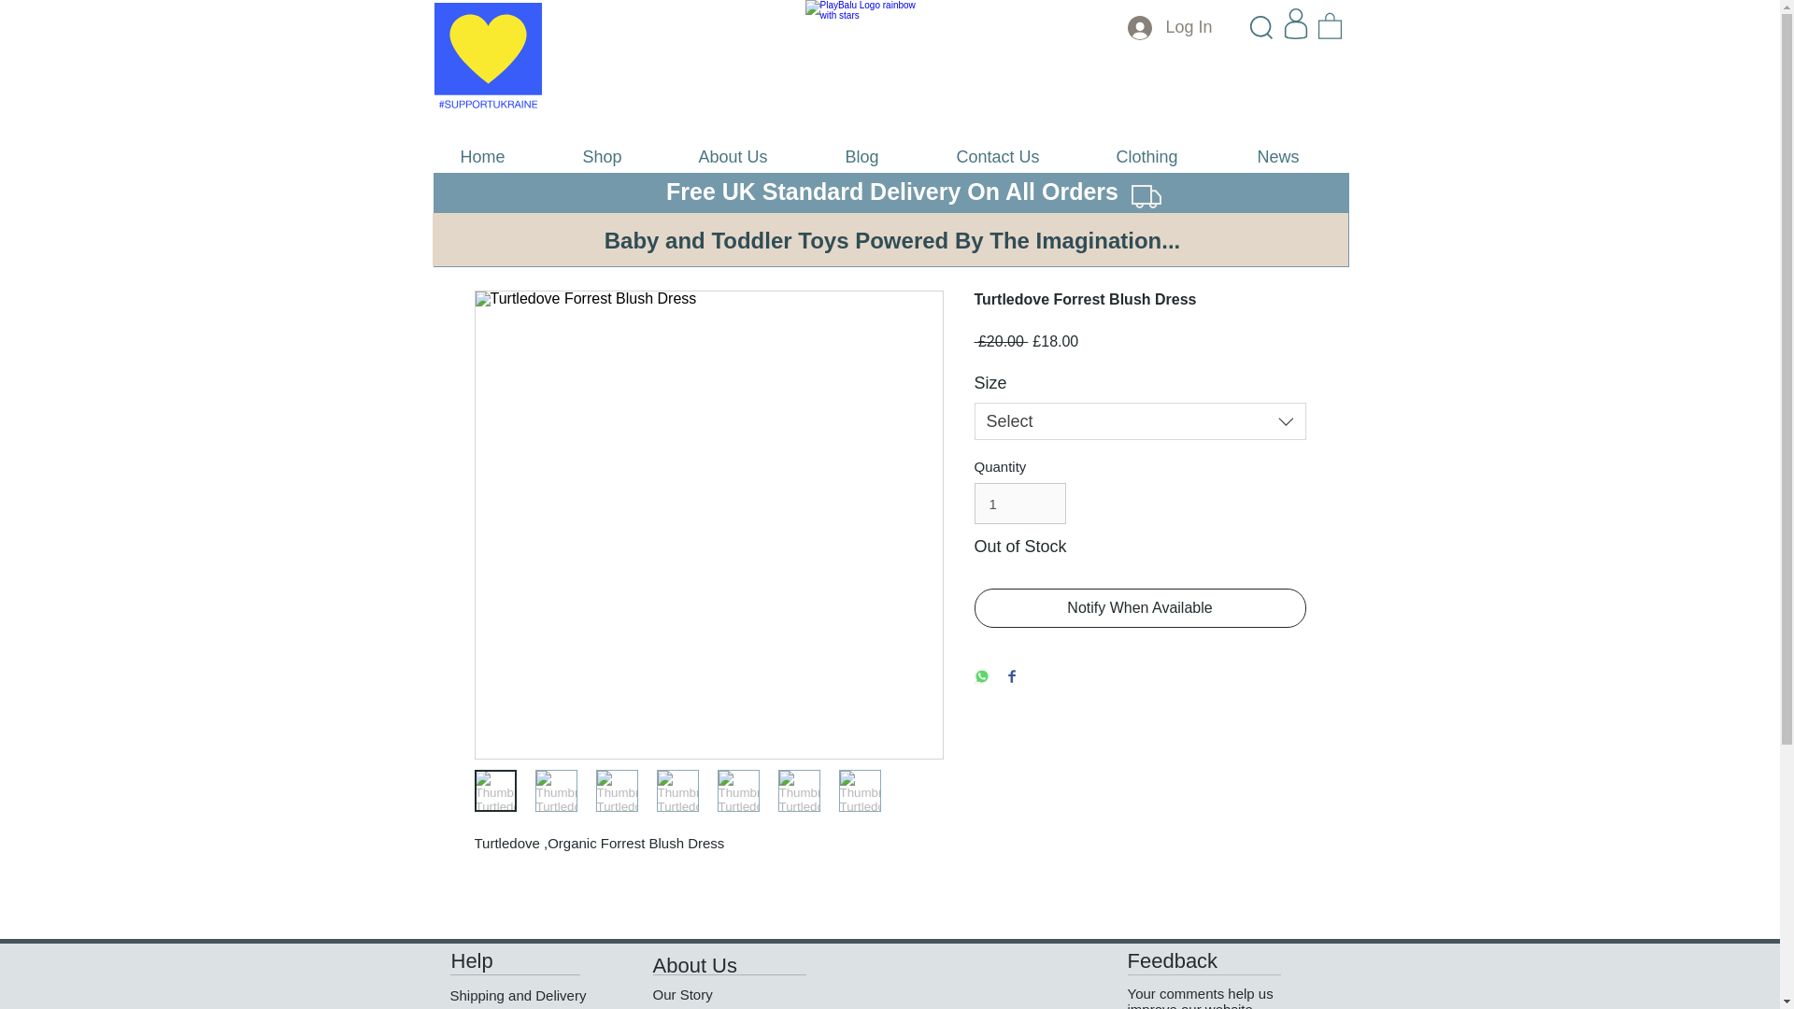 The width and height of the screenshot is (1794, 1009). I want to click on About Us, so click(757, 157).